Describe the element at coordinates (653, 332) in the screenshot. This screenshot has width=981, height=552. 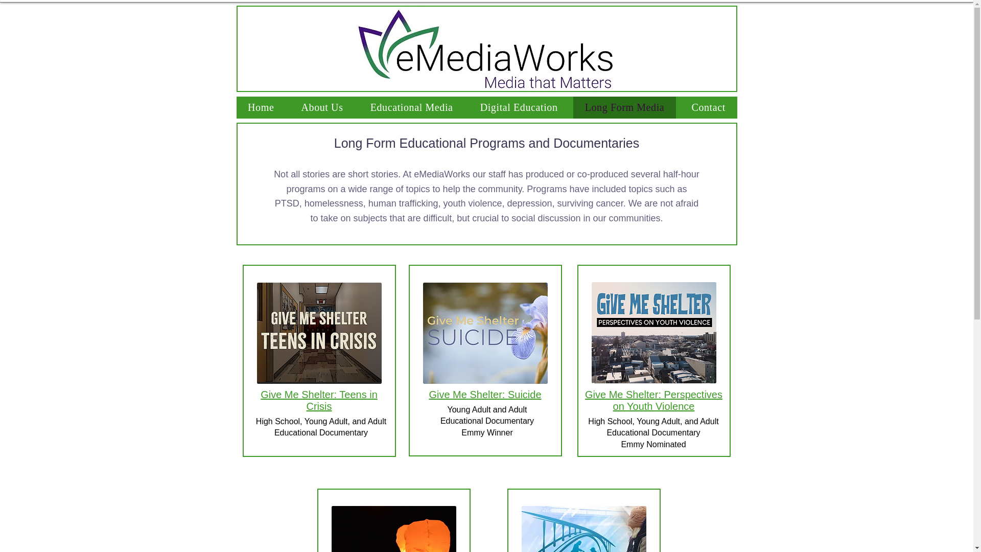
I see `Select to learn more.` at that location.